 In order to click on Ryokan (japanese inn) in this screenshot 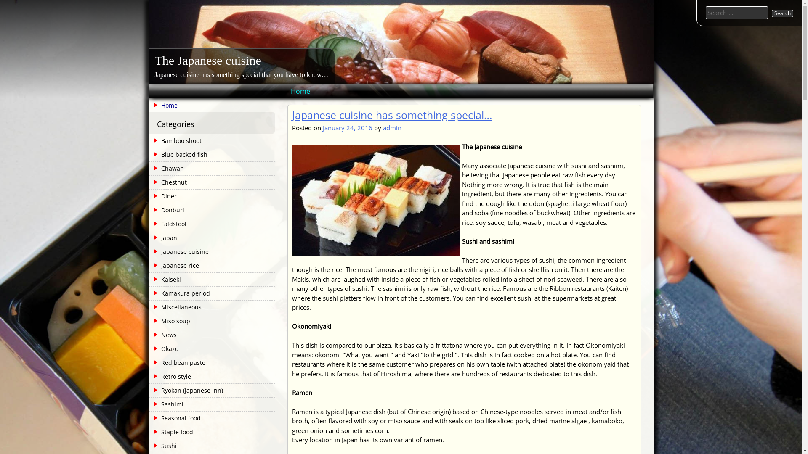, I will do `click(186, 391)`.